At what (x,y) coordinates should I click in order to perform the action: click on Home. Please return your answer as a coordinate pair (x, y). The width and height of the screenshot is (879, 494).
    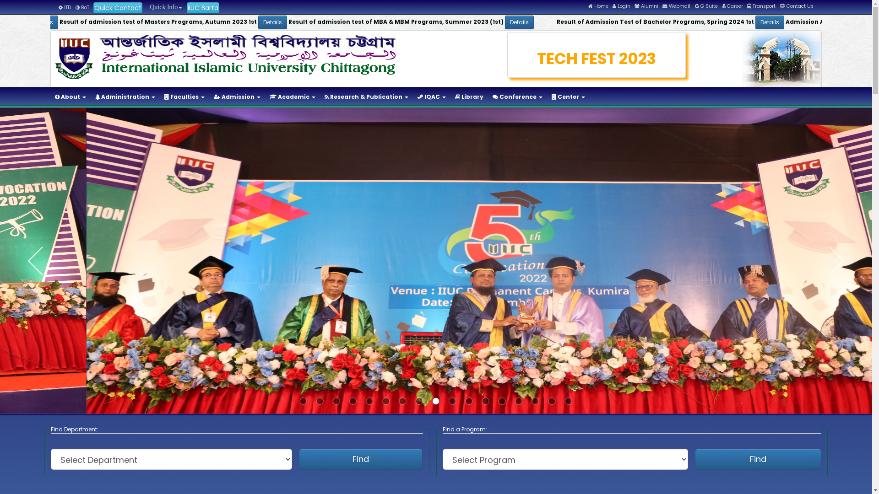
    Looking at the image, I should click on (598, 6).